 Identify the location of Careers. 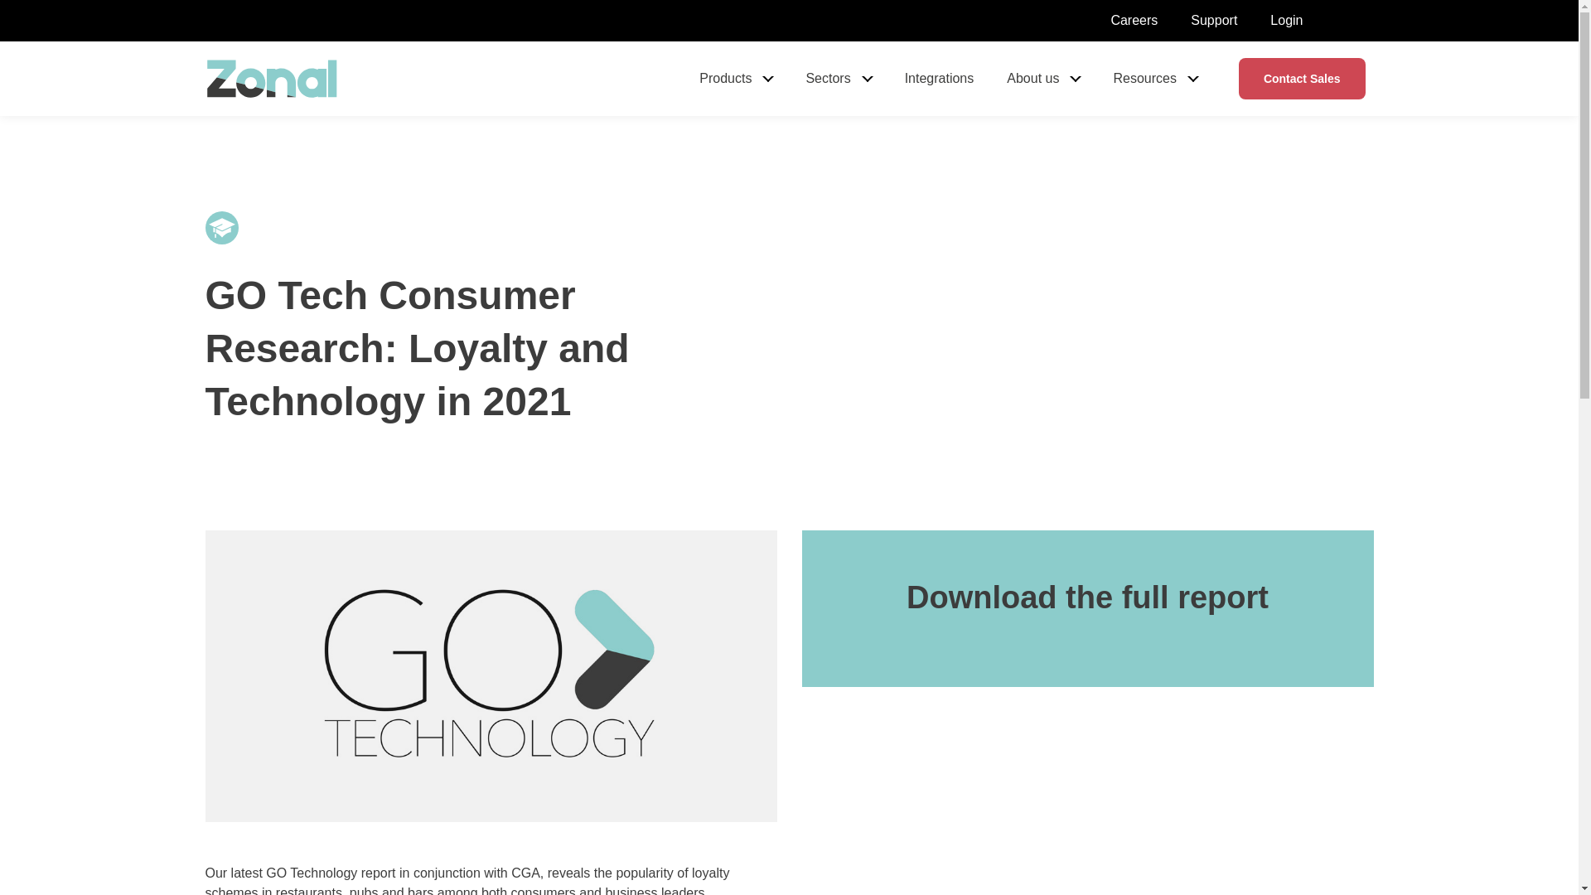
(1134, 20).